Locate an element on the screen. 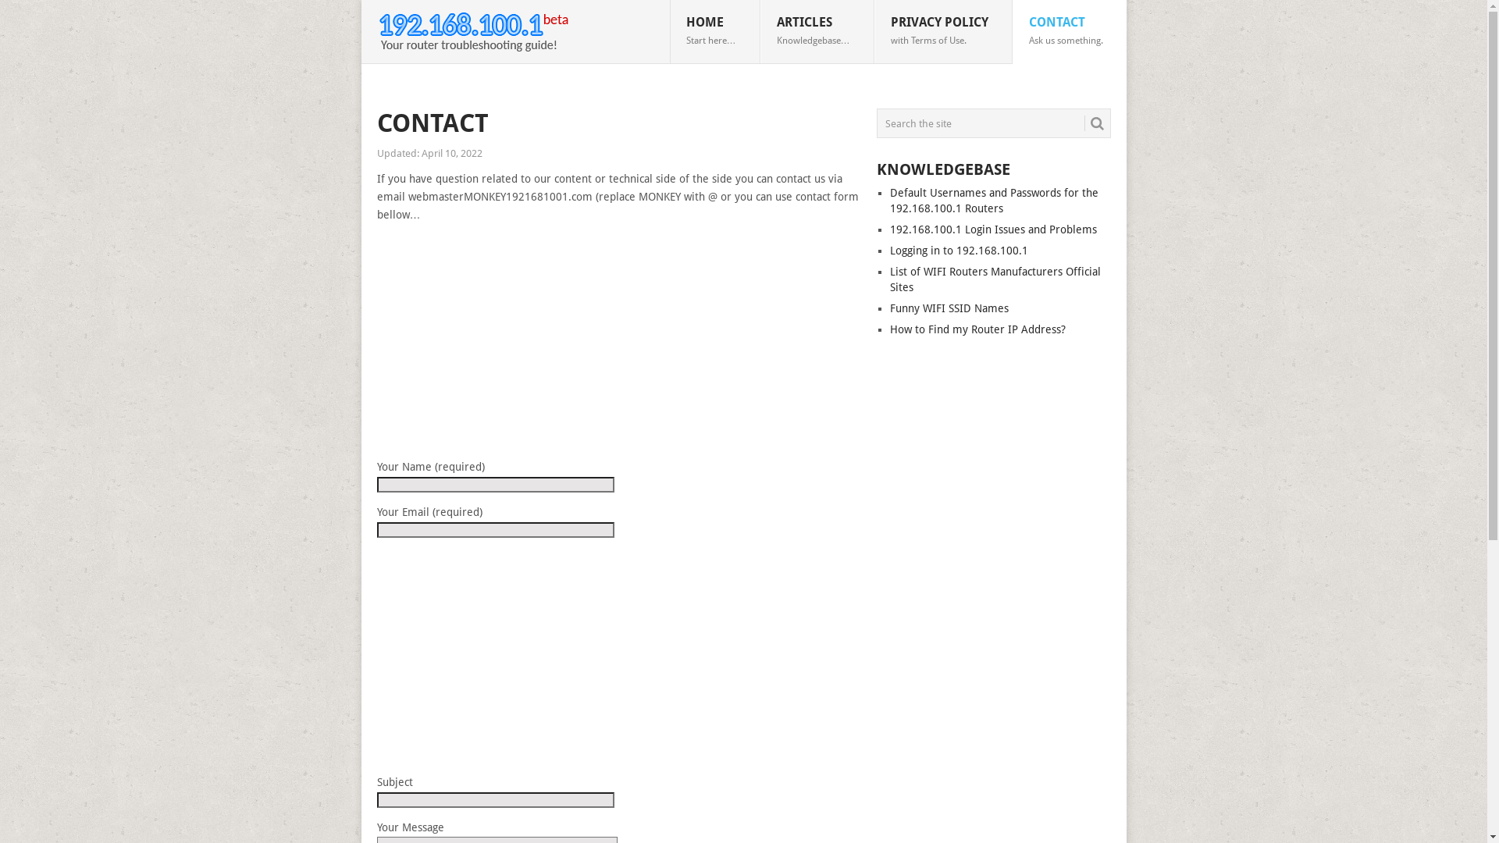 Image resolution: width=1499 pixels, height=843 pixels. Advertisement is located at coordinates (620, 343).